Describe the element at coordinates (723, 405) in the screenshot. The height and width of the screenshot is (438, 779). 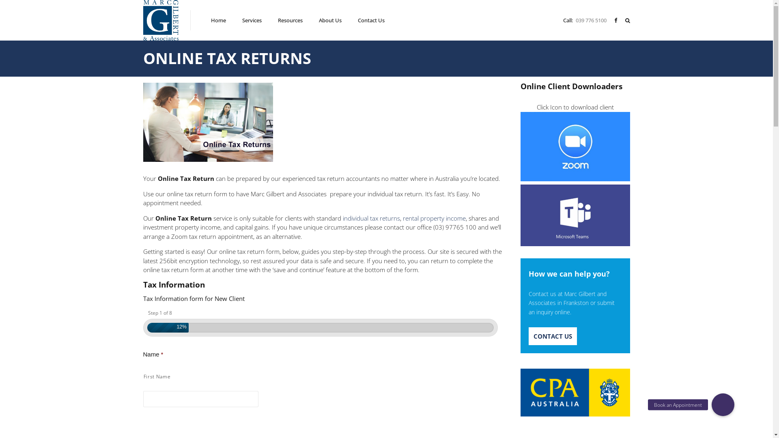
I see `Book an Appointment` at that location.